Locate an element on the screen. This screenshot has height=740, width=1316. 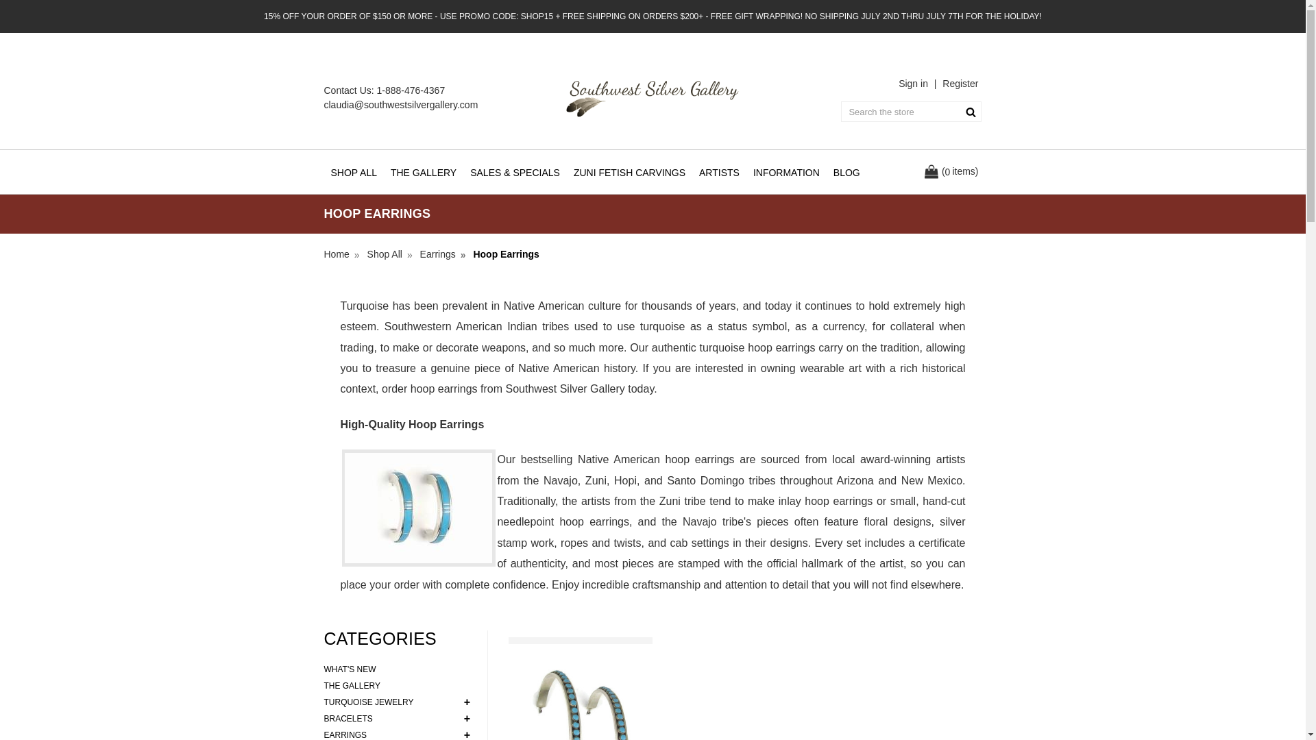
Sign in is located at coordinates (913, 84).